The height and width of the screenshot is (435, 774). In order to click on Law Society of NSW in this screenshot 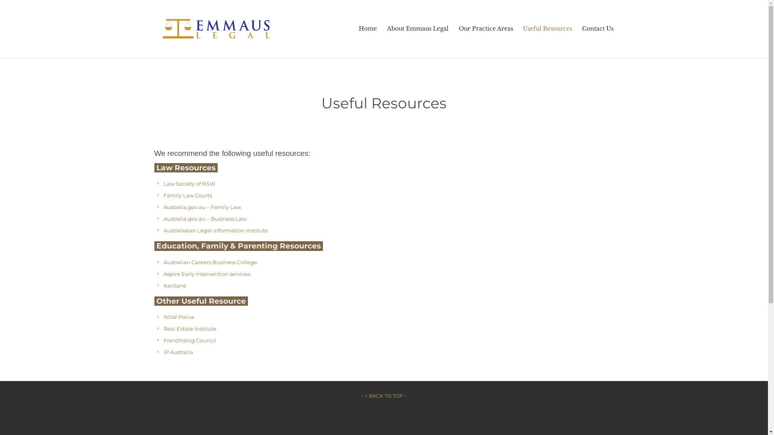, I will do `click(189, 184)`.